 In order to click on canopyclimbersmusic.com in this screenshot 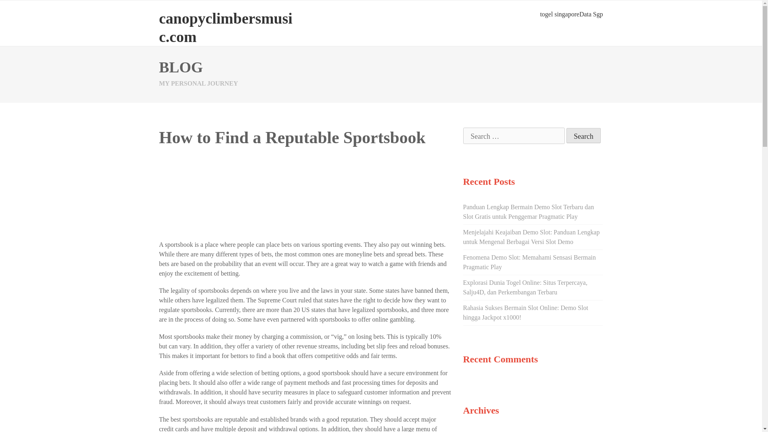, I will do `click(226, 27)`.